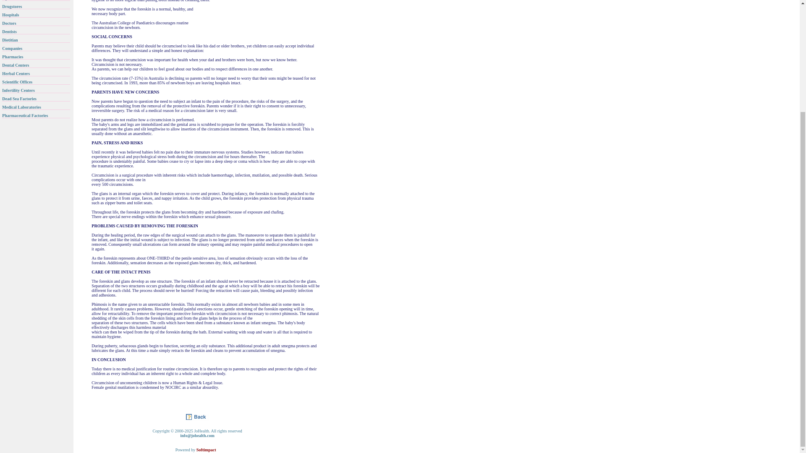 Image resolution: width=806 pixels, height=453 pixels. I want to click on Infertility Centers, so click(18, 90).